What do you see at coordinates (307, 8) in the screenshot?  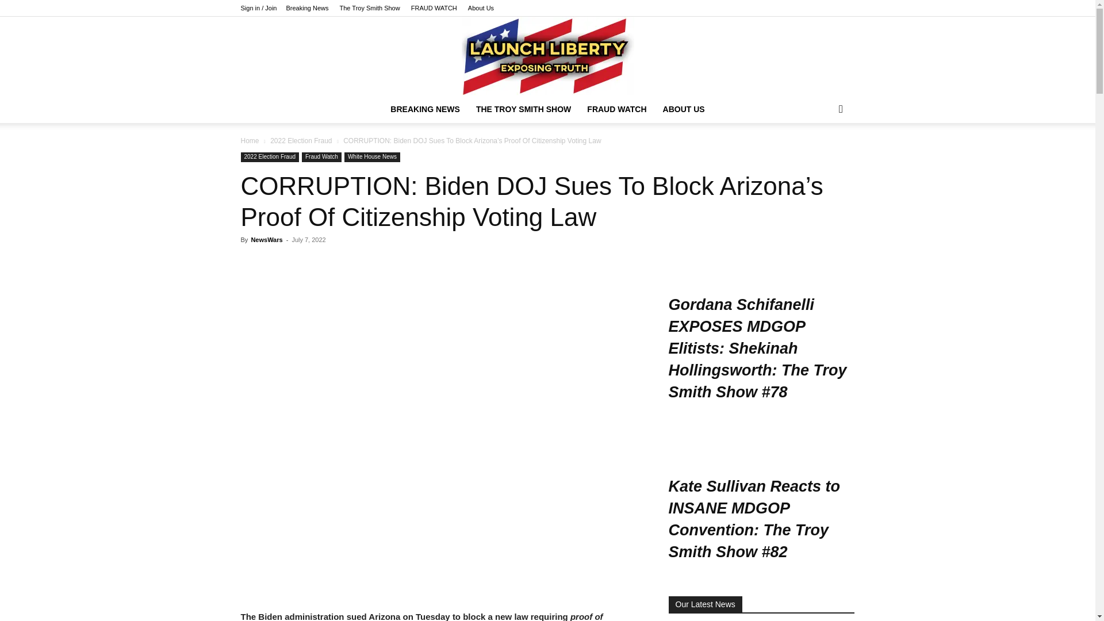 I see `Breaking News` at bounding box center [307, 8].